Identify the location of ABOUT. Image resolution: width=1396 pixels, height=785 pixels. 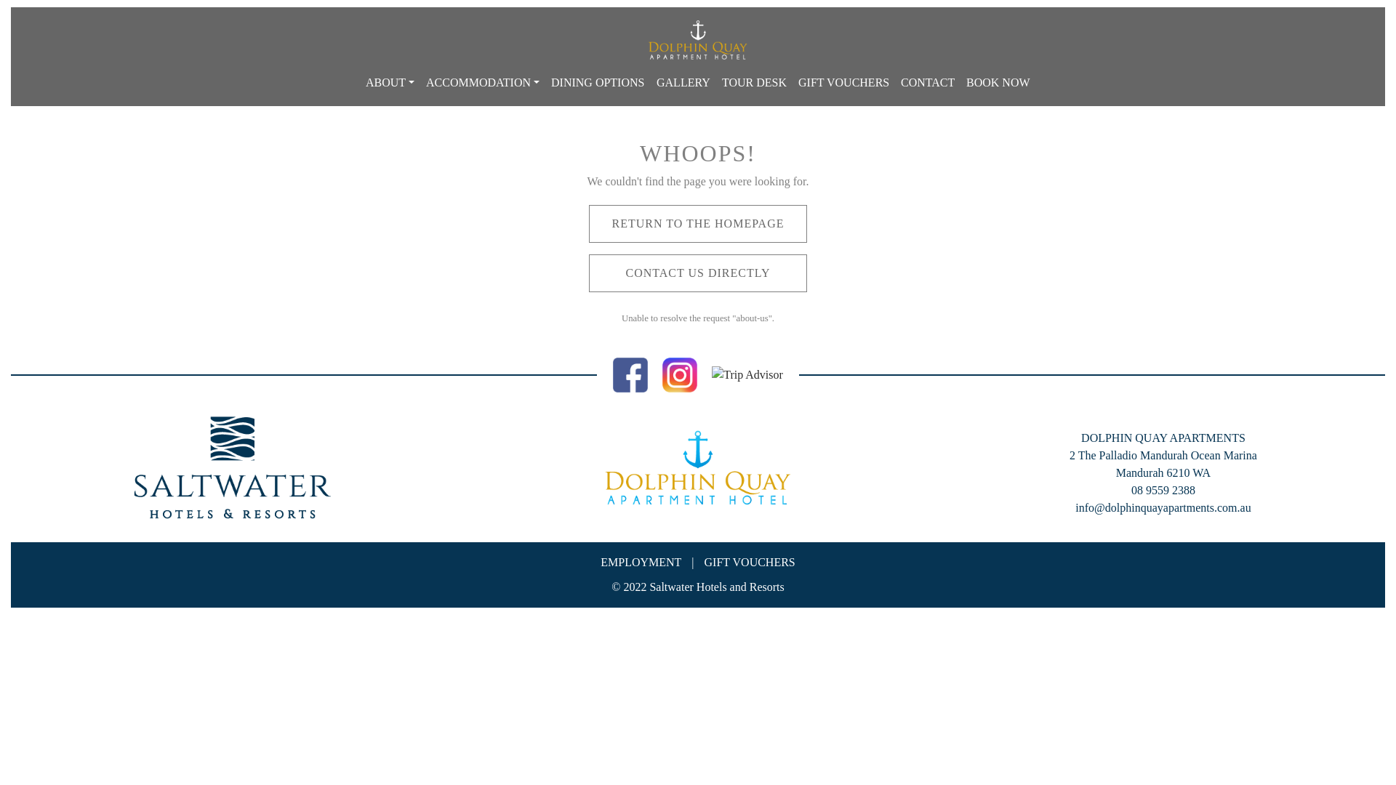
(390, 83).